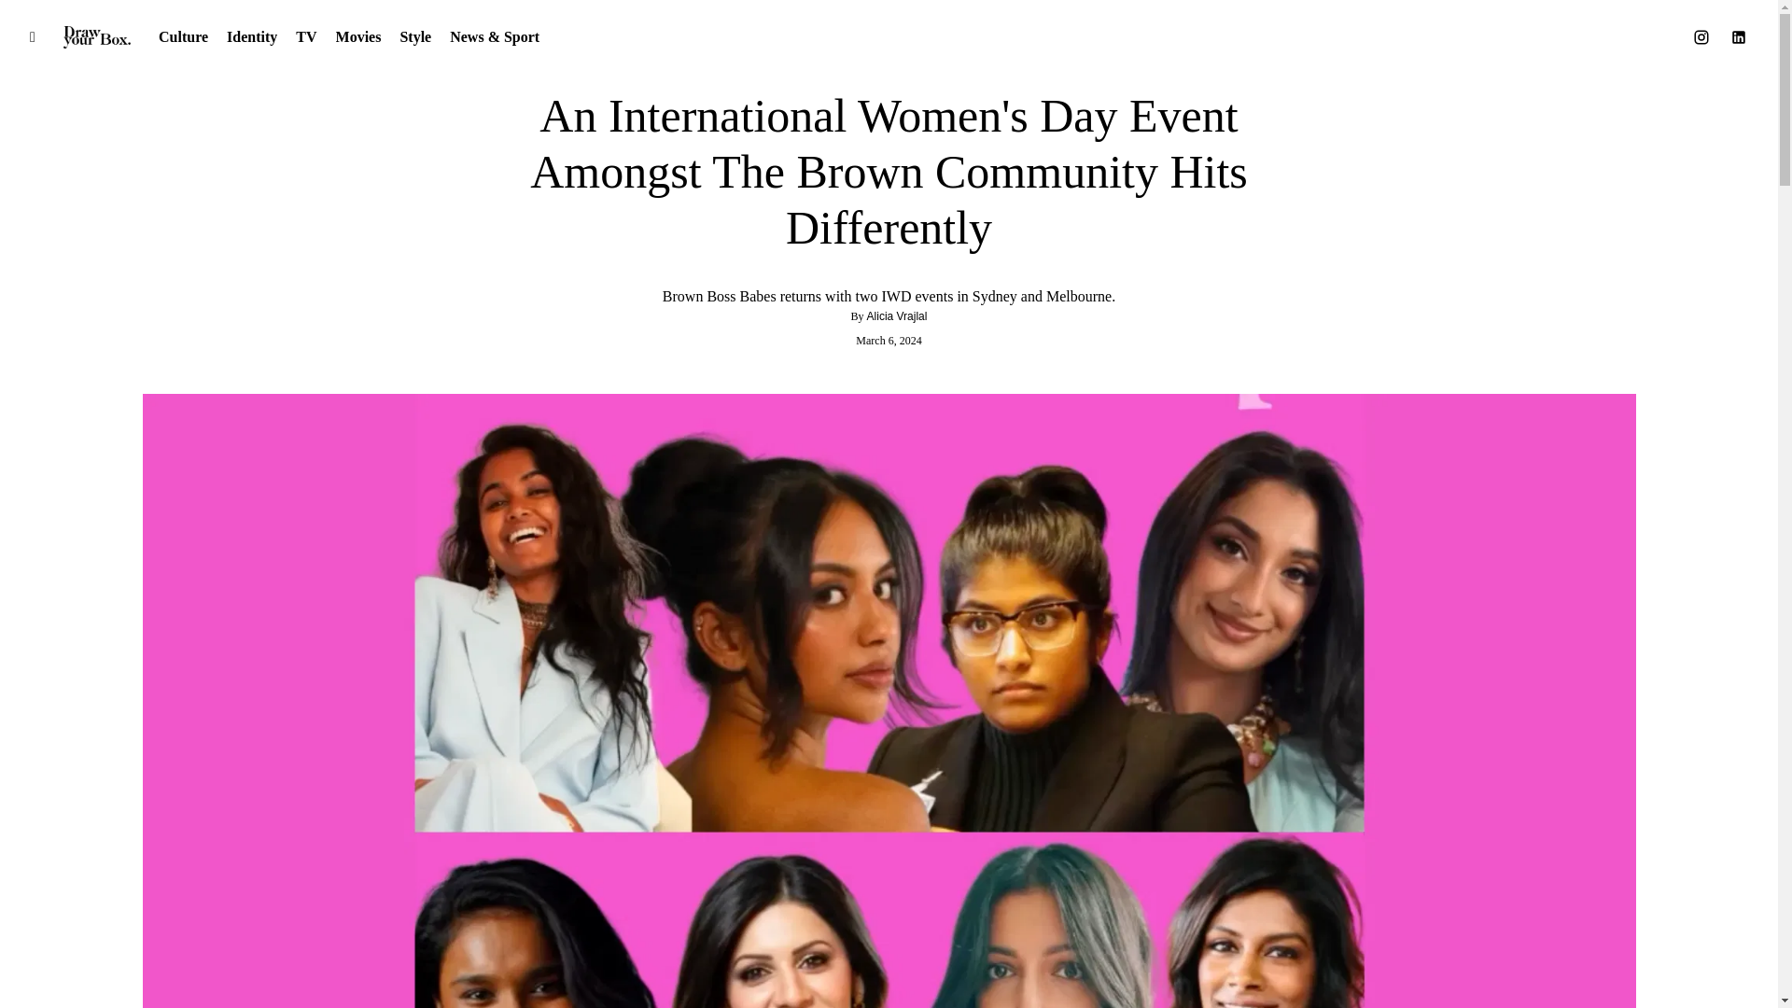 The image size is (1792, 1008). I want to click on Culture, so click(183, 37).